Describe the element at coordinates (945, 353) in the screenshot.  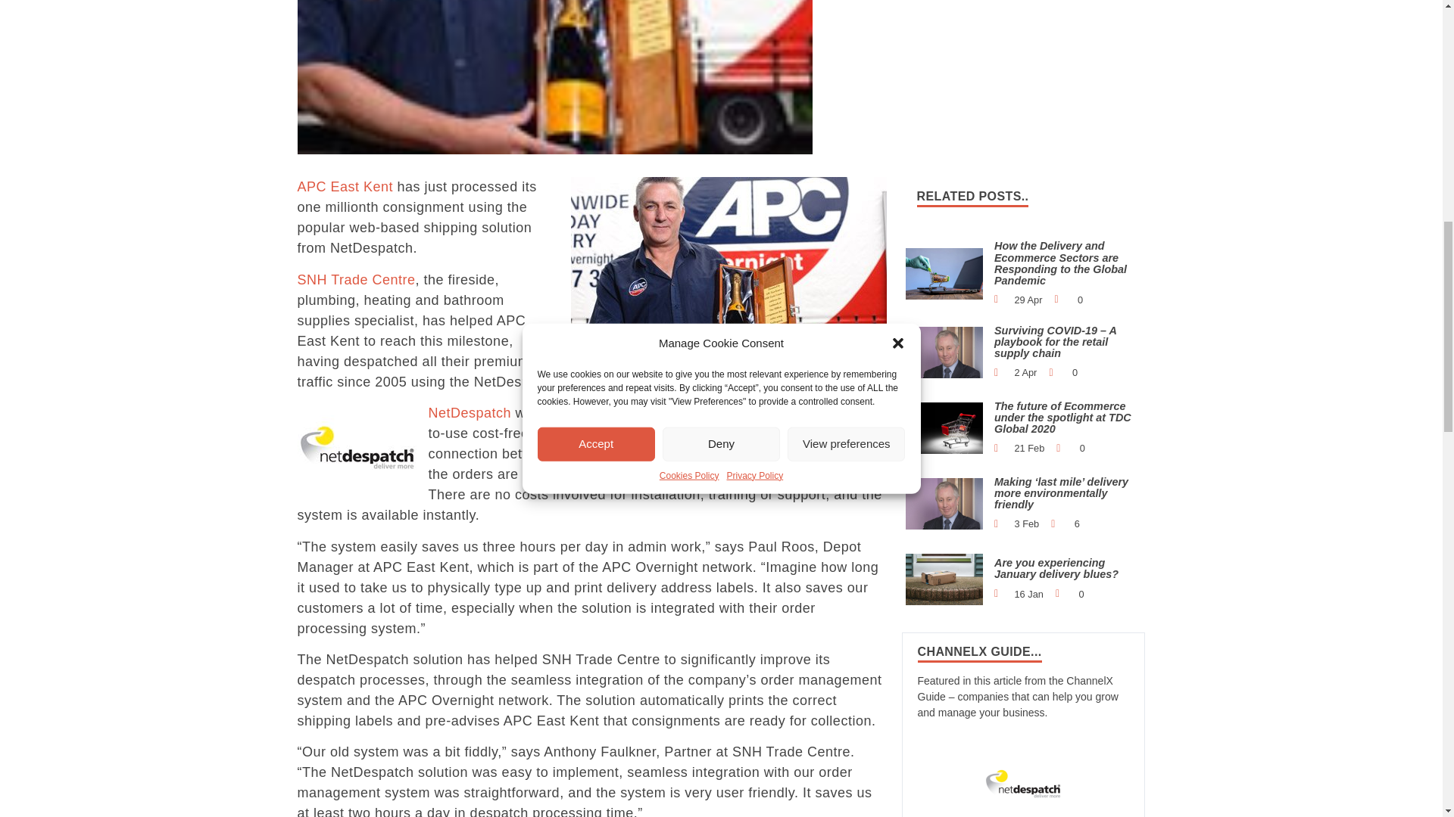
I see `Matthew-Robertson-Co-CEO-at-NetDespatch` at that location.